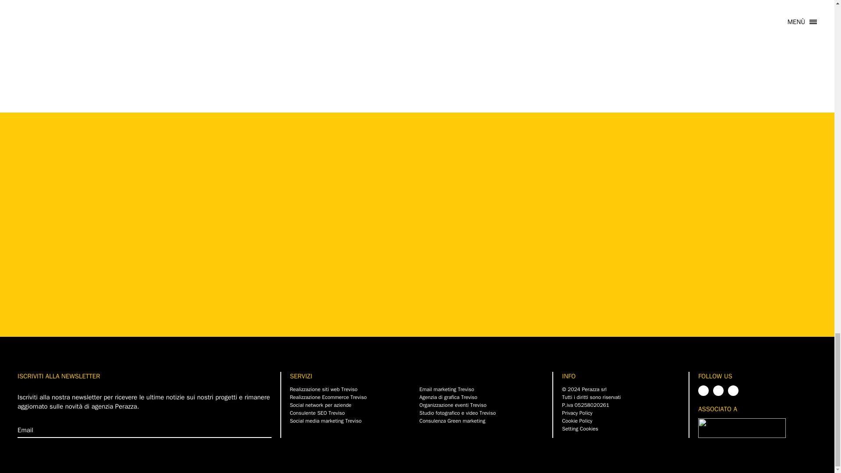 Image resolution: width=841 pixels, height=473 pixels. I want to click on Realizzazione Ecommerce Treviso, so click(352, 397).